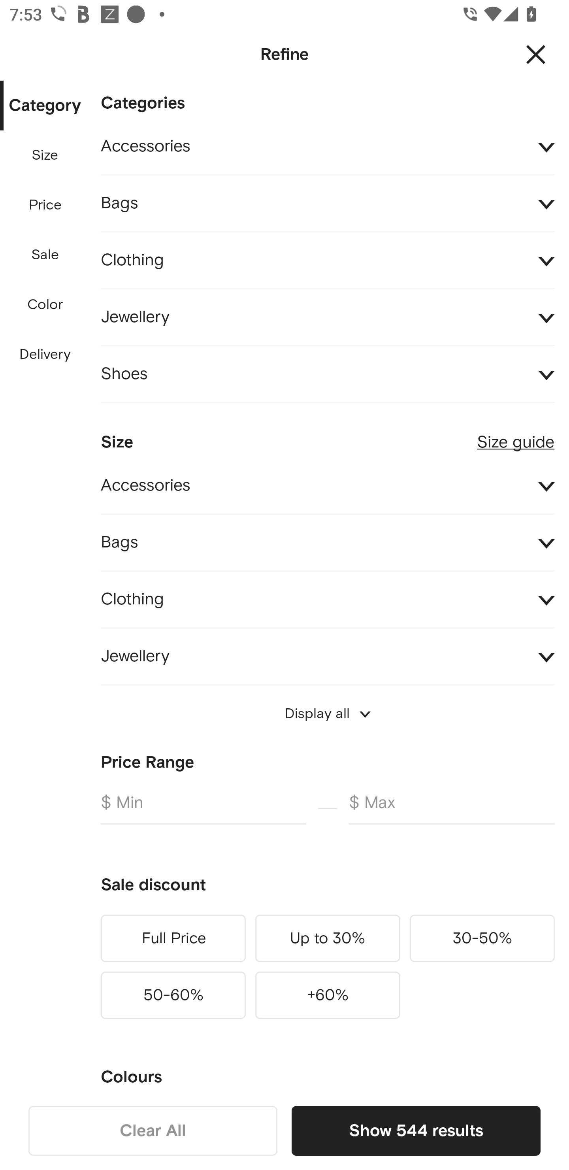  What do you see at coordinates (328, 599) in the screenshot?
I see `Clothing` at bounding box center [328, 599].